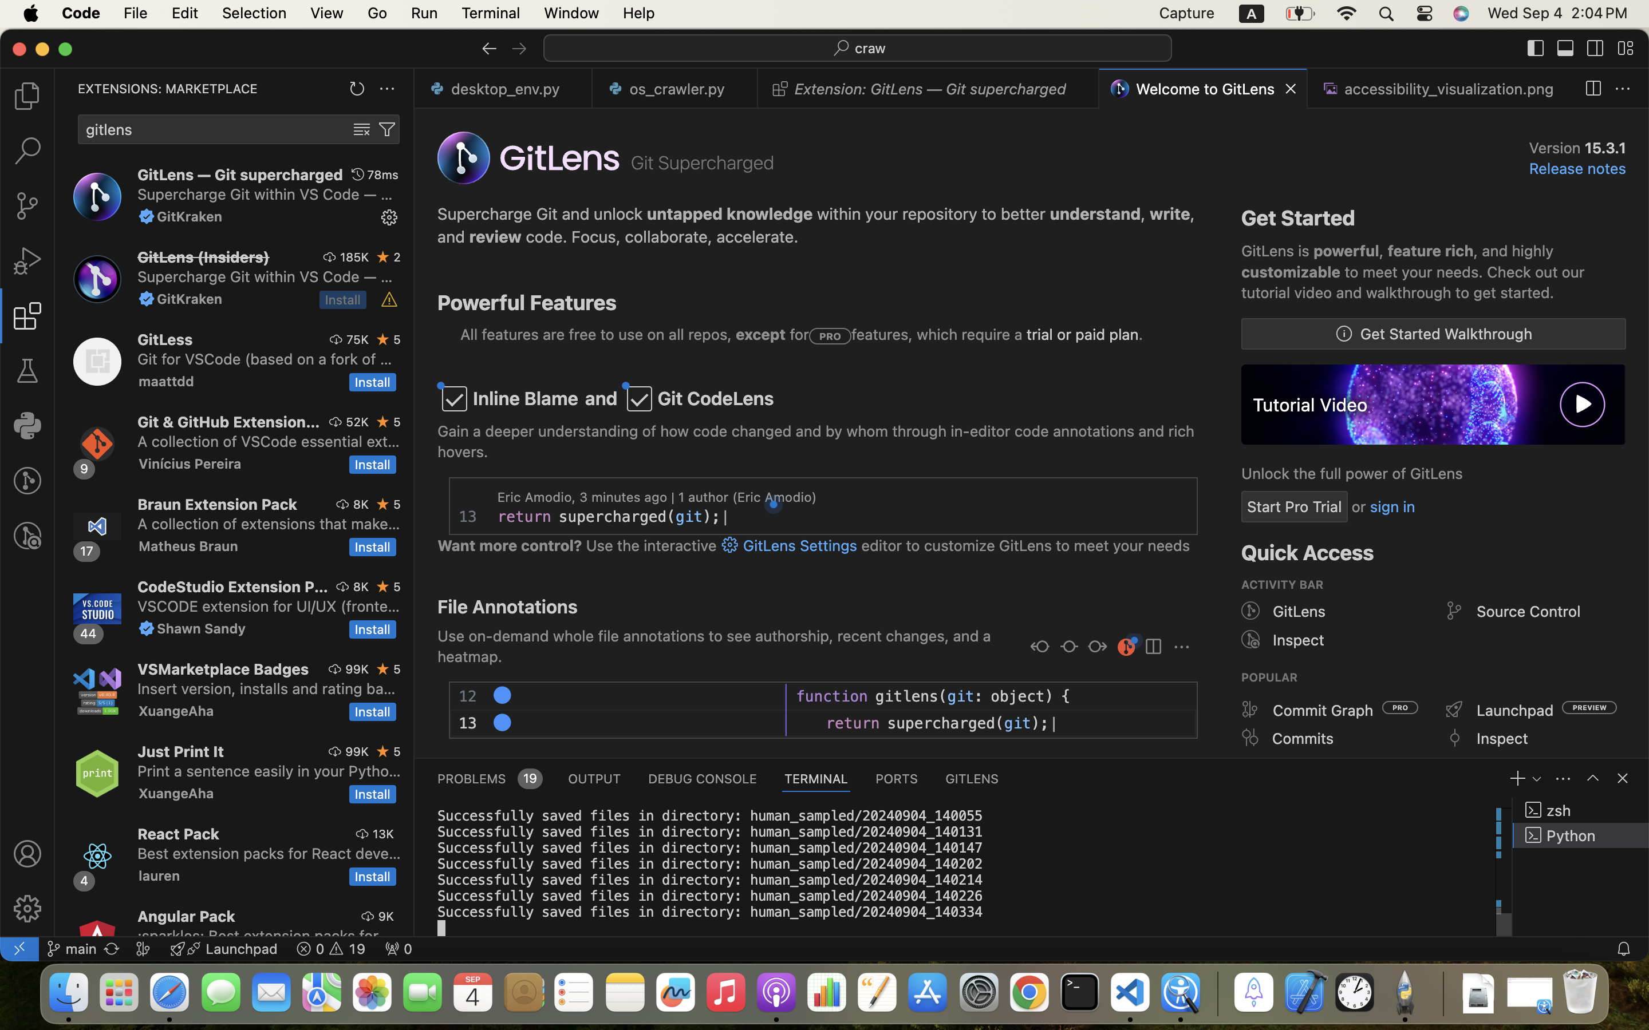 The image size is (1649, 1030). Describe the element at coordinates (1283, 585) in the screenshot. I see `ACTIVITY BAR` at that location.